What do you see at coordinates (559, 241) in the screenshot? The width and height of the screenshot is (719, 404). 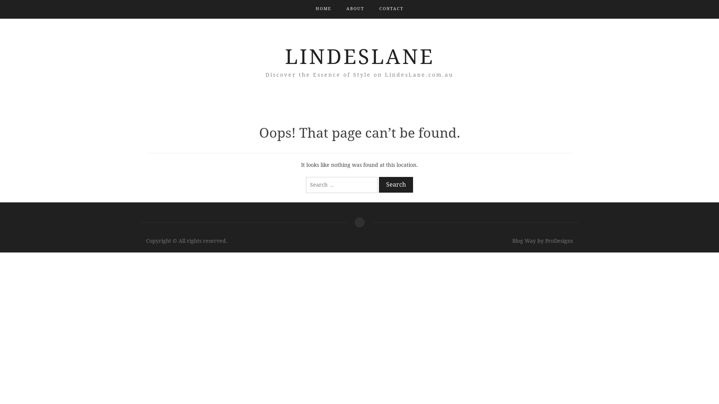 I see `ProDesigns` at bounding box center [559, 241].